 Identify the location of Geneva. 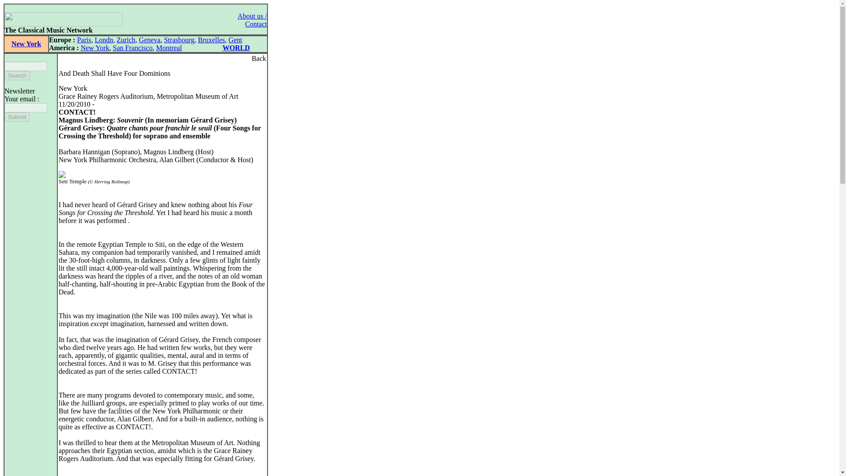
(149, 40).